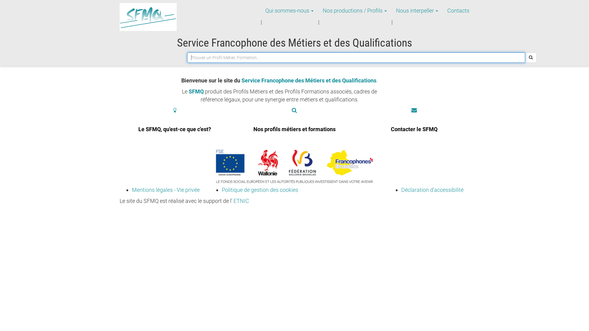  Describe the element at coordinates (458, 11) in the screenshot. I see `Contacts` at that location.